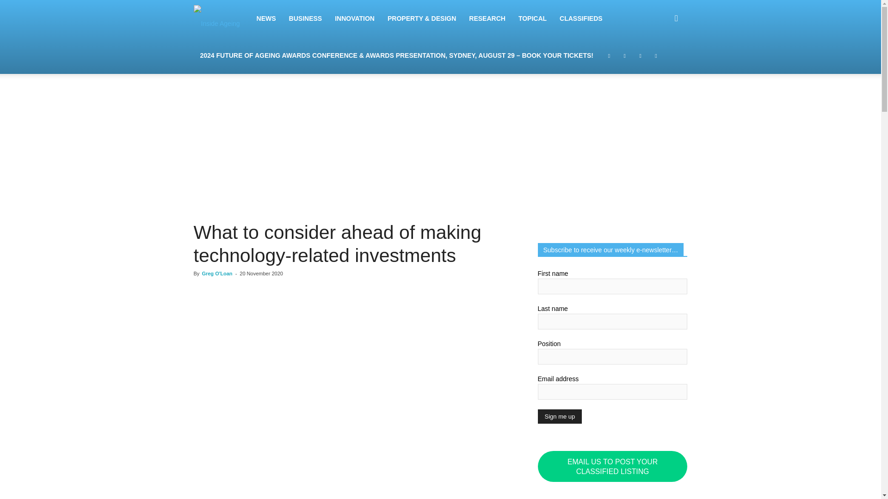 The image size is (888, 499). I want to click on business news for aged care services, so click(216, 18).